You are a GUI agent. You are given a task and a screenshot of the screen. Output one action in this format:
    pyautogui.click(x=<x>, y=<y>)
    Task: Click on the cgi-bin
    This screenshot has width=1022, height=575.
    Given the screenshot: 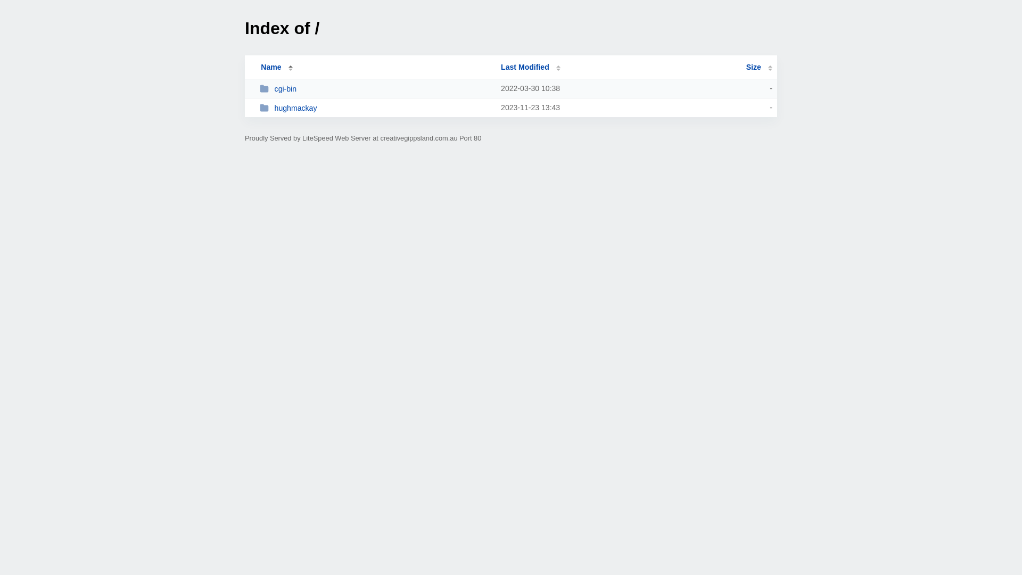 What is the action you would take?
    pyautogui.click(x=376, y=88)
    